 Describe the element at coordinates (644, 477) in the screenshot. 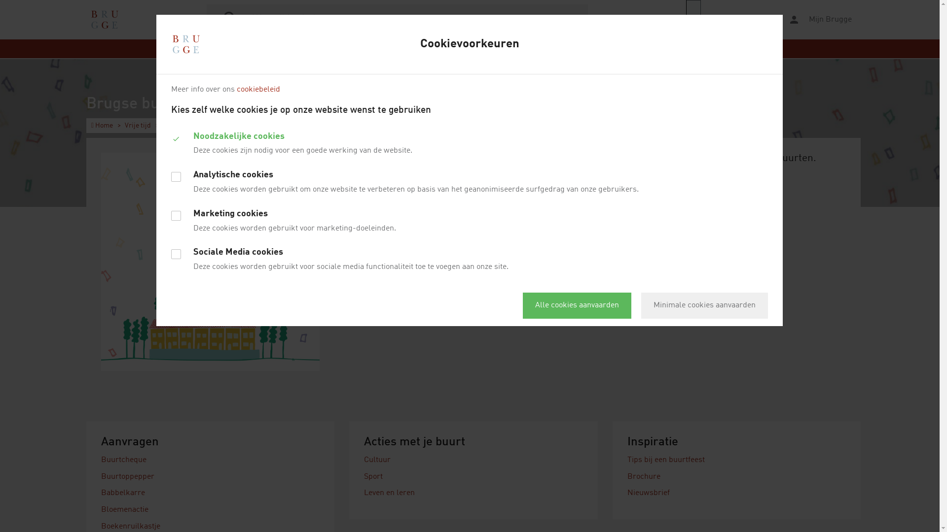

I see `Brochure` at that location.